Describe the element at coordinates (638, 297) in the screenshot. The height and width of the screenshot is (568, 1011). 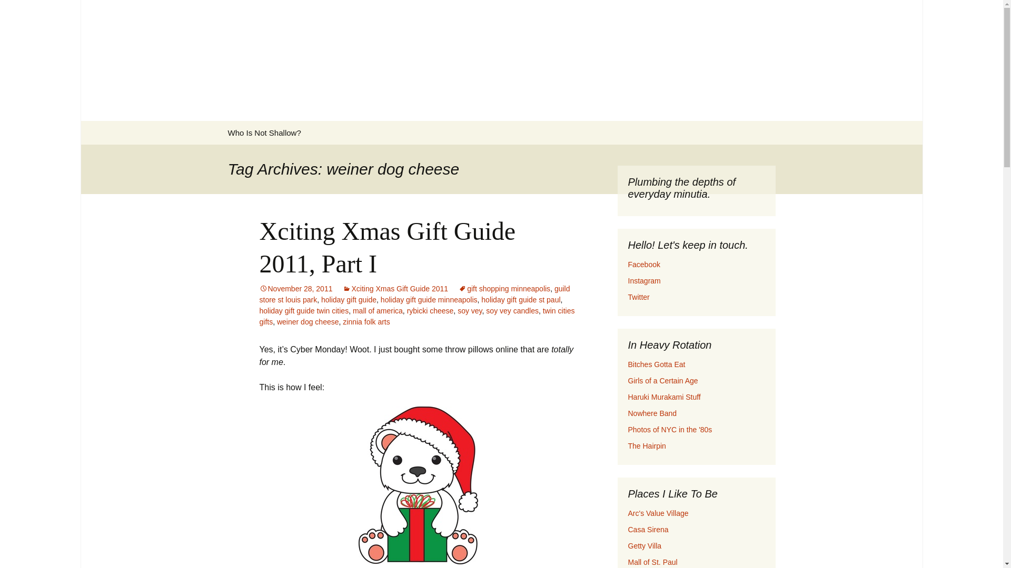
I see `Me tweet!` at that location.